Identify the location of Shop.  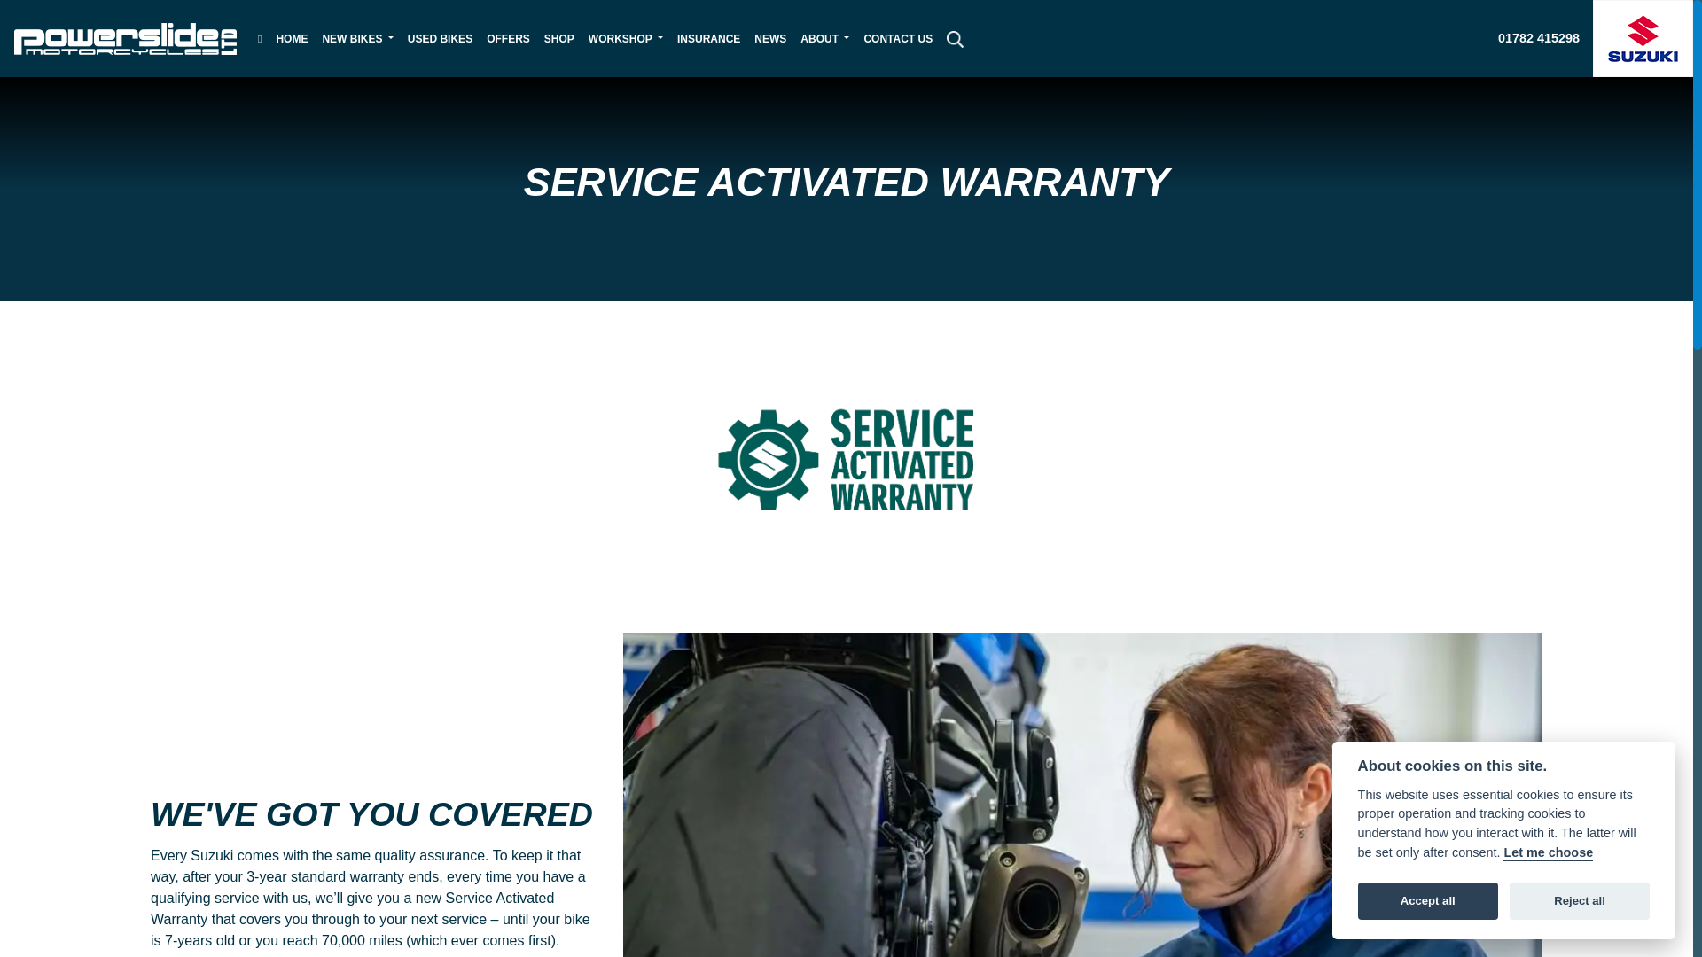
(559, 37).